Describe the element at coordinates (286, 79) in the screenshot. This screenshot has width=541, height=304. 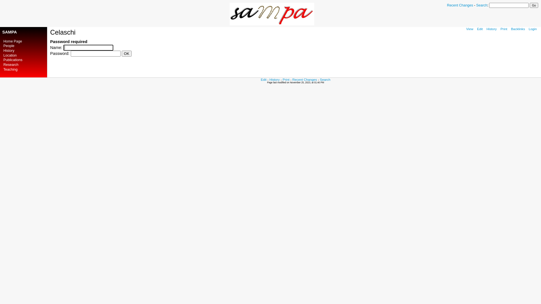
I see `Print` at that location.